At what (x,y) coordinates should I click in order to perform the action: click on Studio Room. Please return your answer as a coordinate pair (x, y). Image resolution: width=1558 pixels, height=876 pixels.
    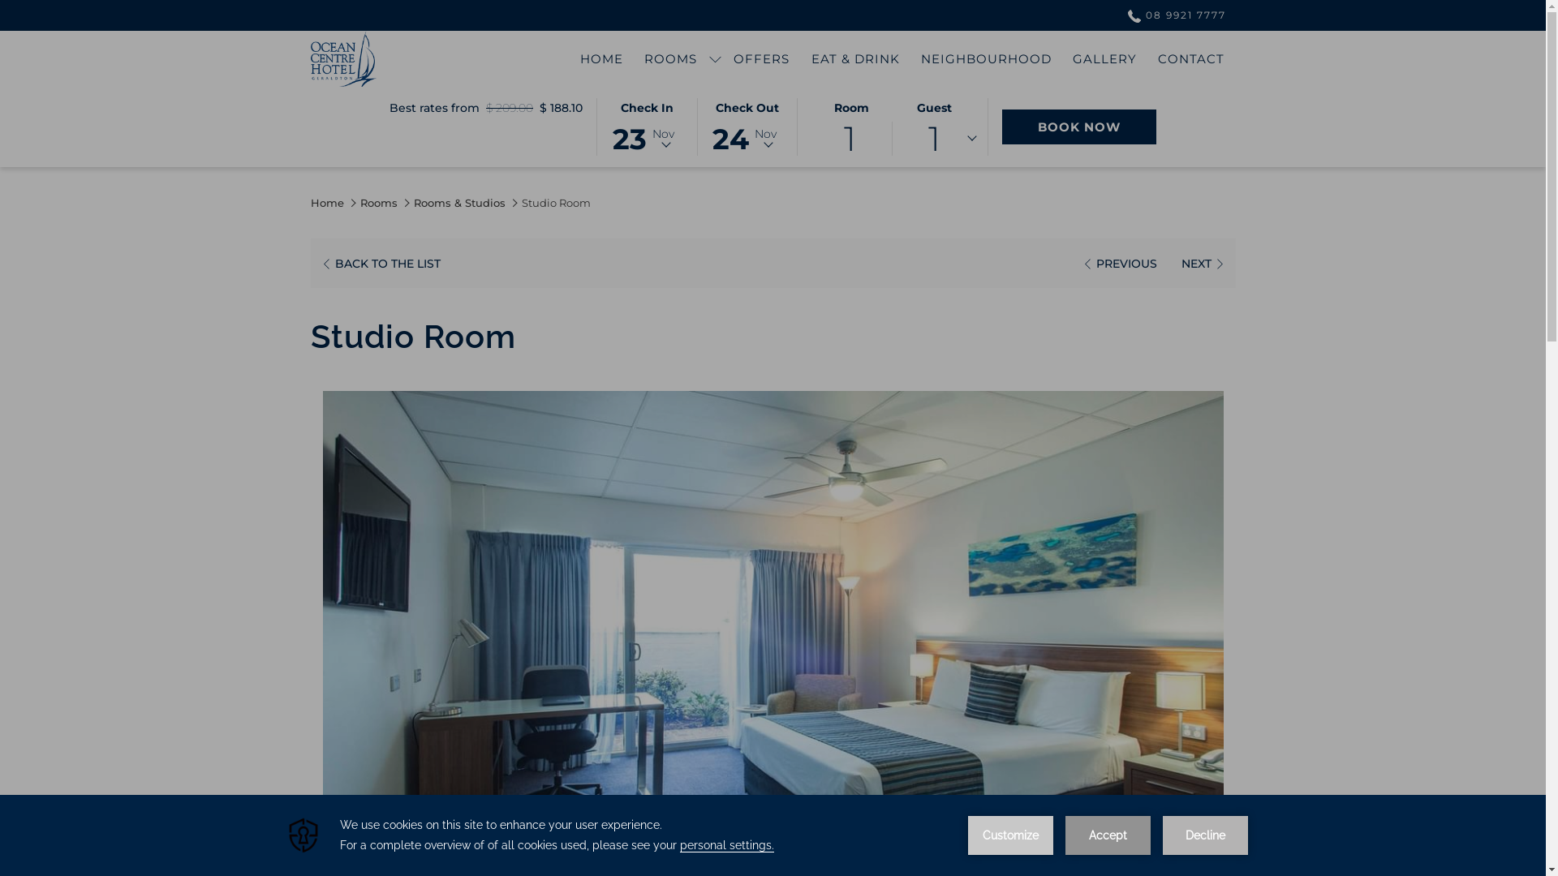
    Looking at the image, I should click on (555, 203).